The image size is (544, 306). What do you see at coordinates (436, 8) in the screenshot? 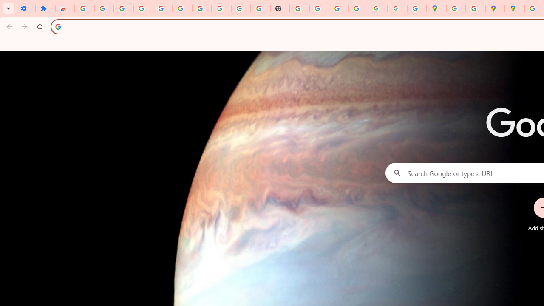
I see `Google Maps` at bounding box center [436, 8].